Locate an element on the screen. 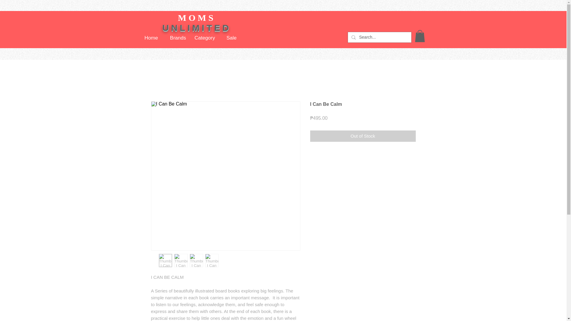 The image size is (571, 321). Brands is located at coordinates (178, 38).